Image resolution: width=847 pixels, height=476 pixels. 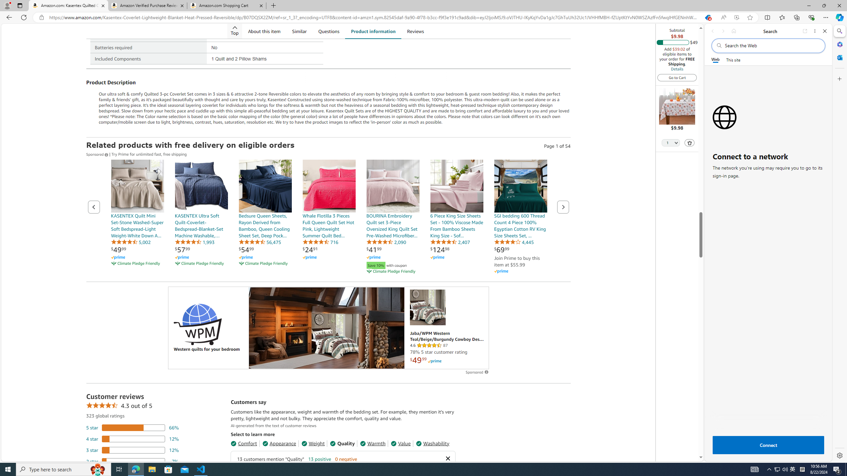 What do you see at coordinates (244, 443) in the screenshot?
I see `Comfort` at bounding box center [244, 443].